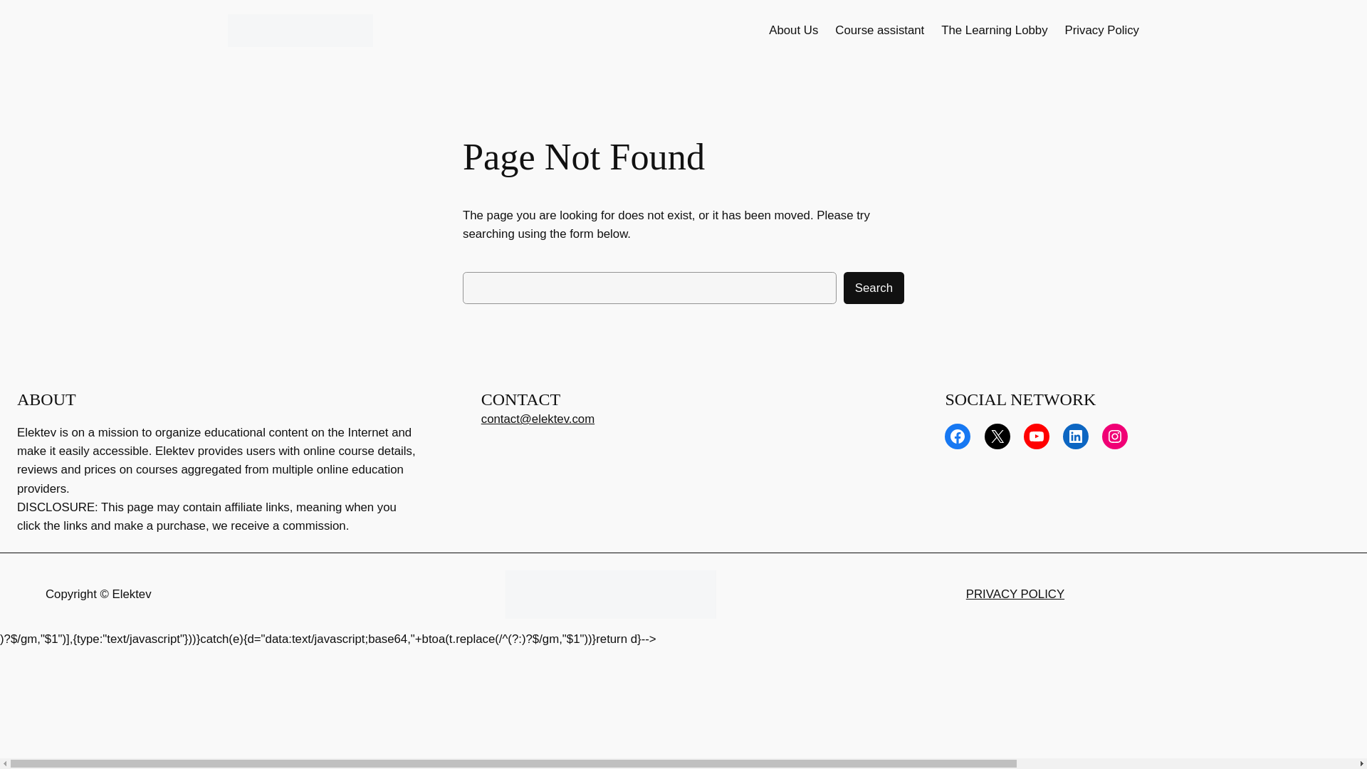 This screenshot has height=769, width=1367. Describe the element at coordinates (994, 31) in the screenshot. I see `The Learning Lobby` at that location.